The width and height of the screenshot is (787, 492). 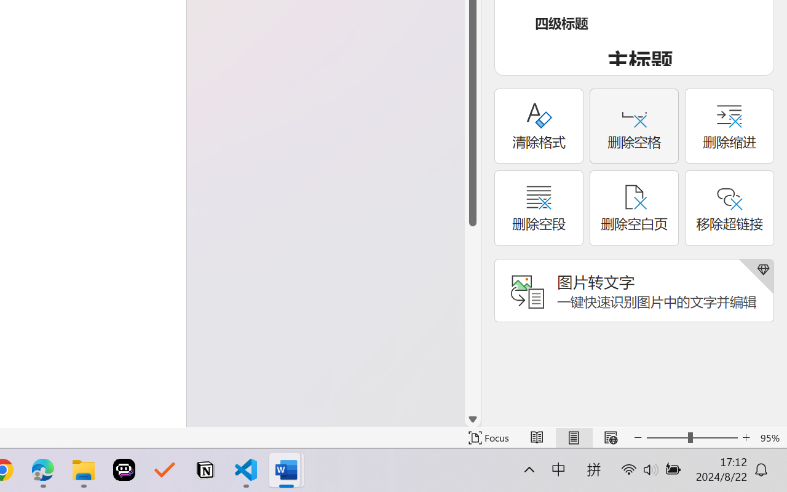 I want to click on Line down, so click(x=473, y=419).